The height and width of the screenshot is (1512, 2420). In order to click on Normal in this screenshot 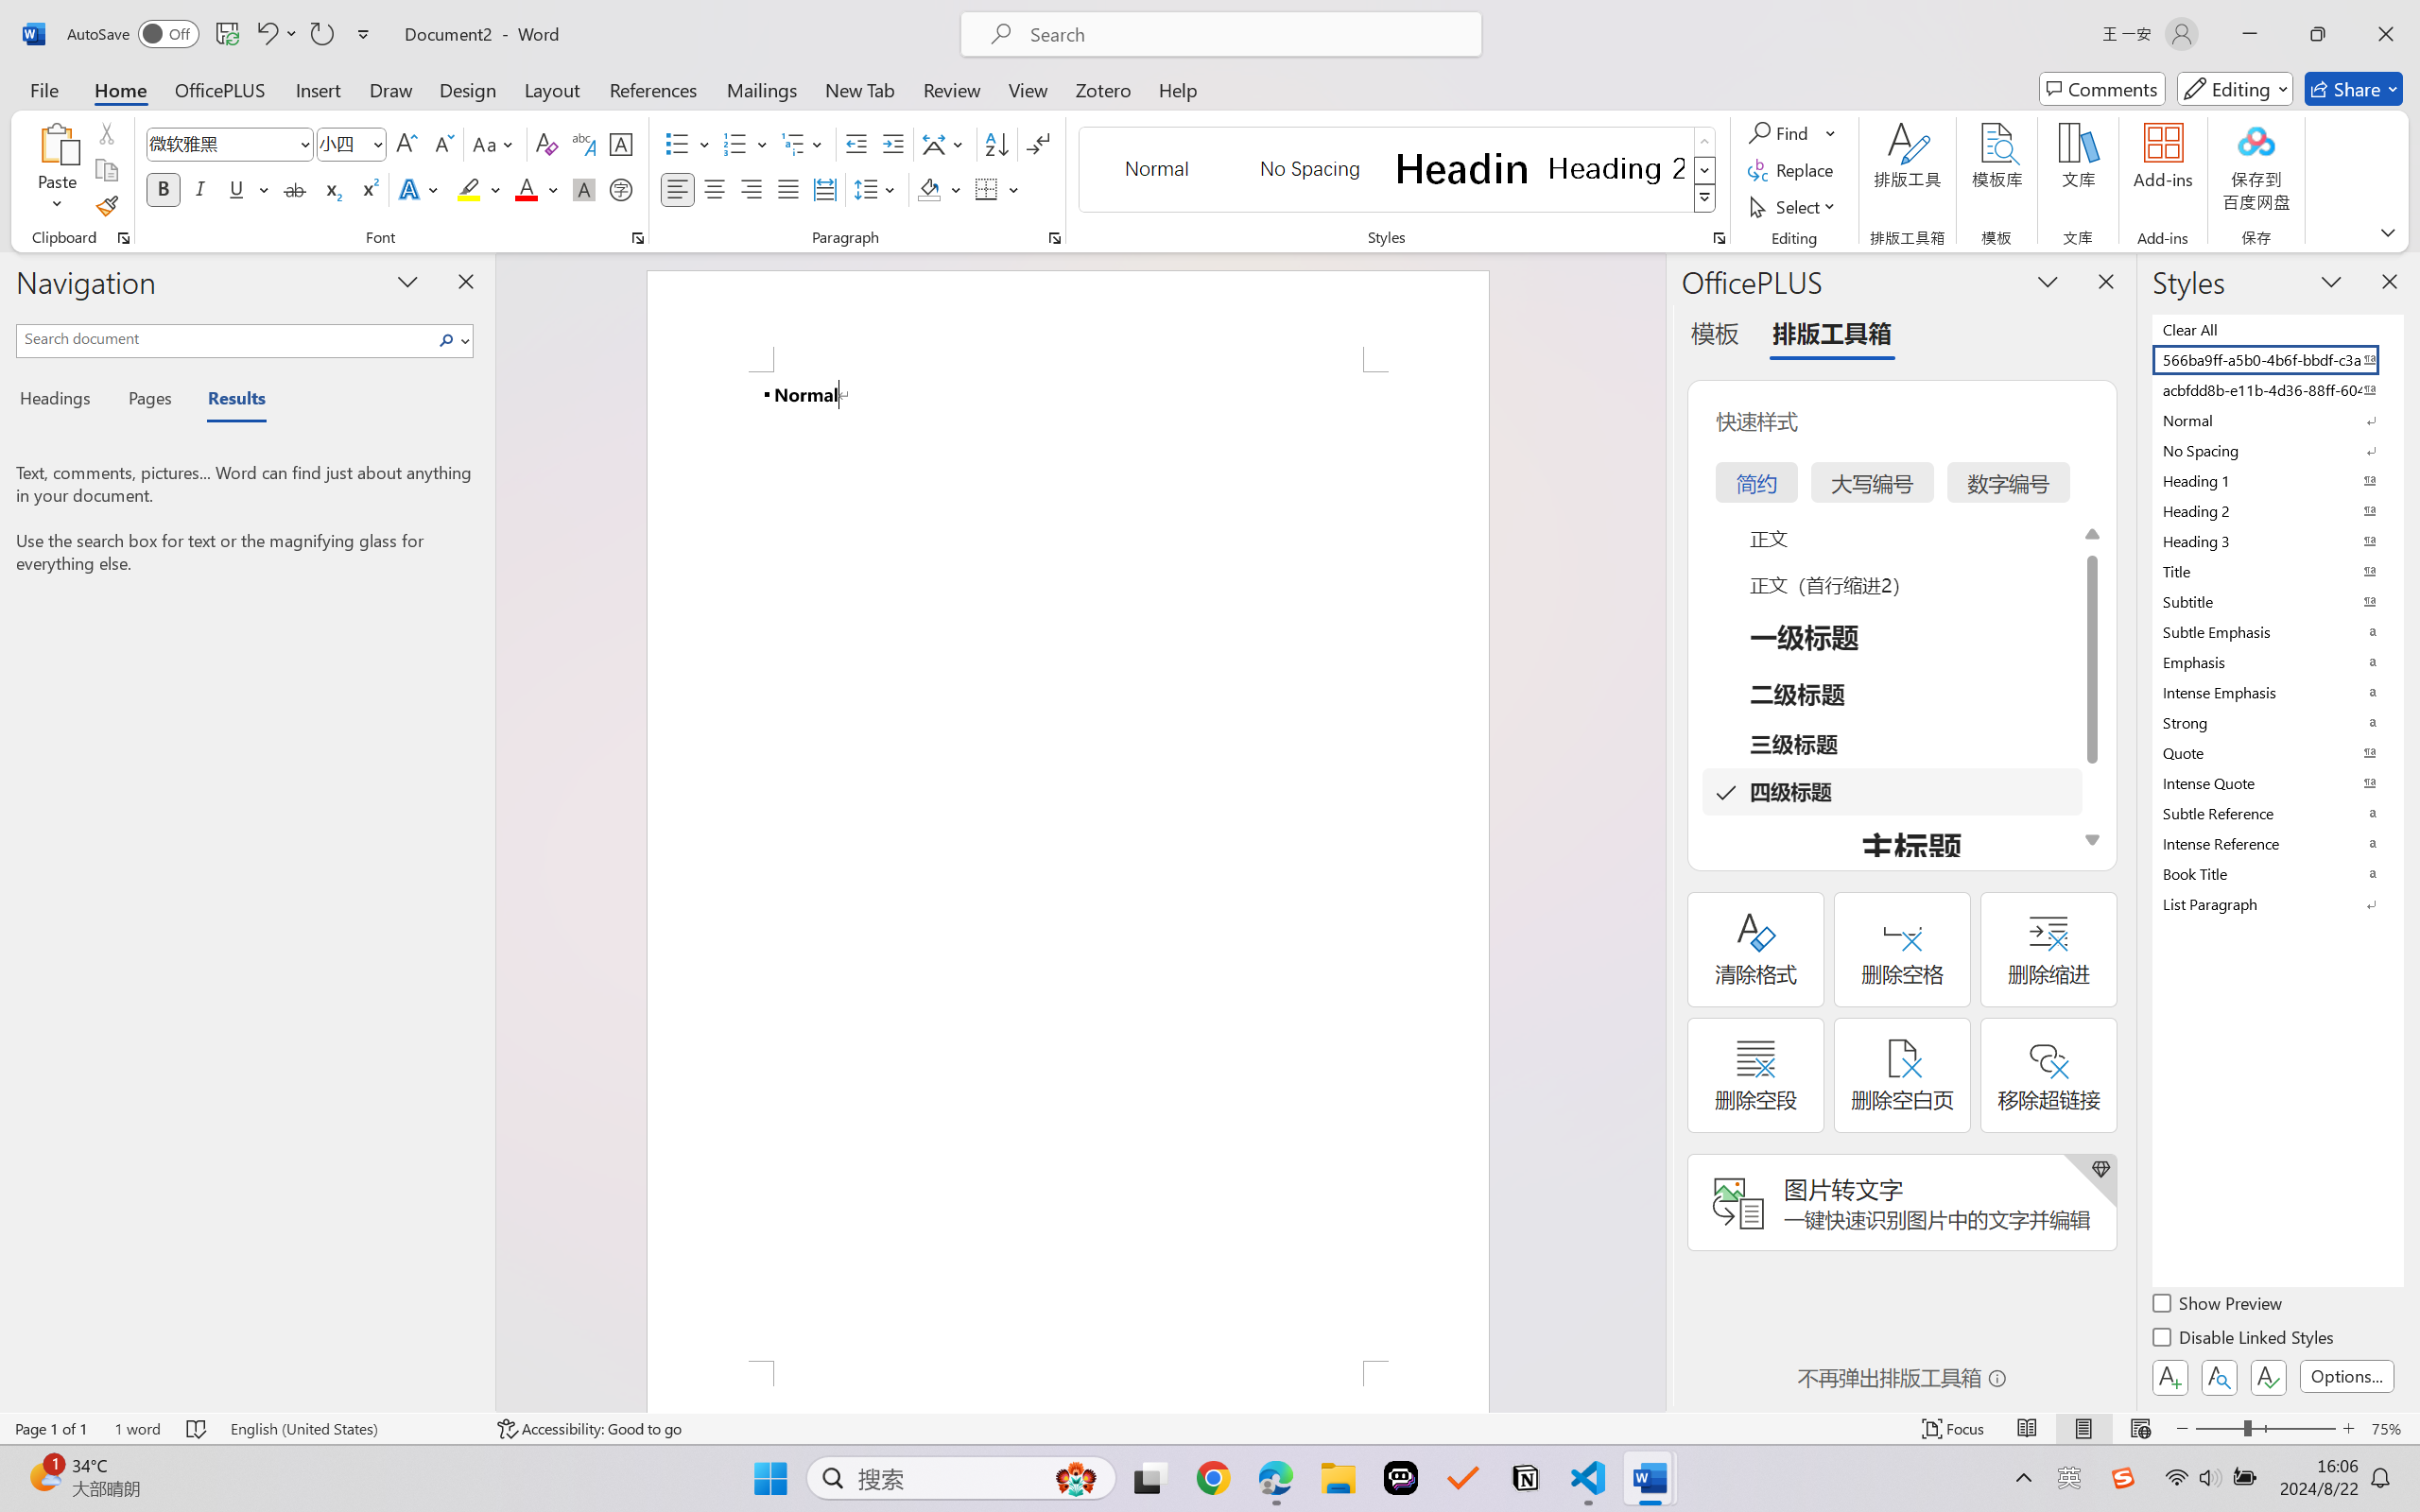, I will do `click(2276, 420)`.